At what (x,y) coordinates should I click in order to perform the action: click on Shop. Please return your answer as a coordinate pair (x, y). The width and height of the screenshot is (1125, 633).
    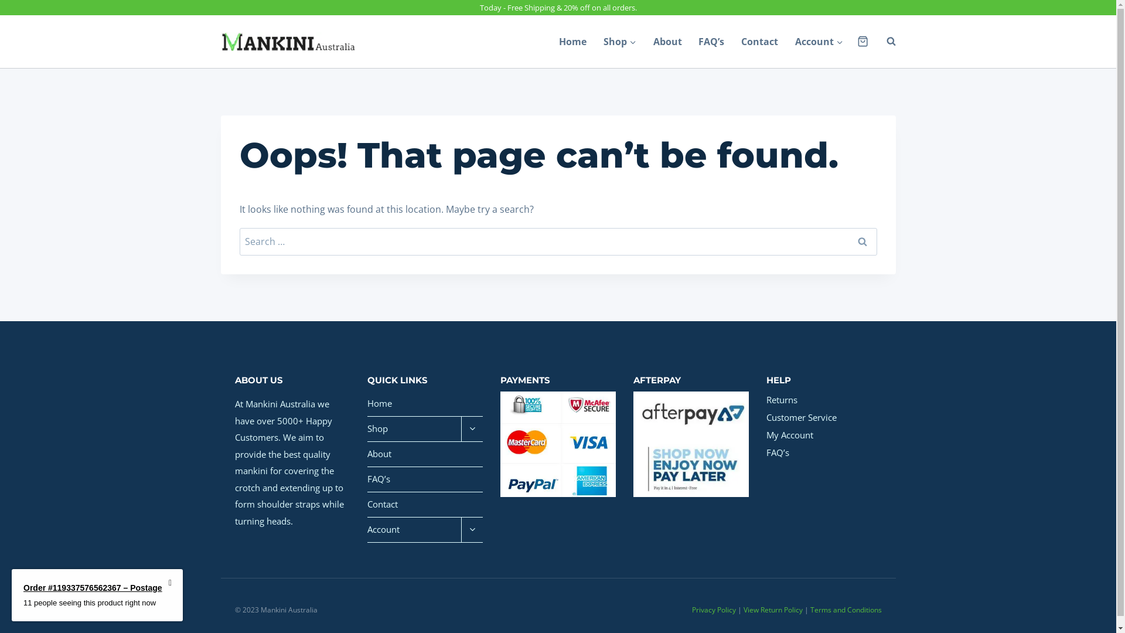
    Looking at the image, I should click on (414, 429).